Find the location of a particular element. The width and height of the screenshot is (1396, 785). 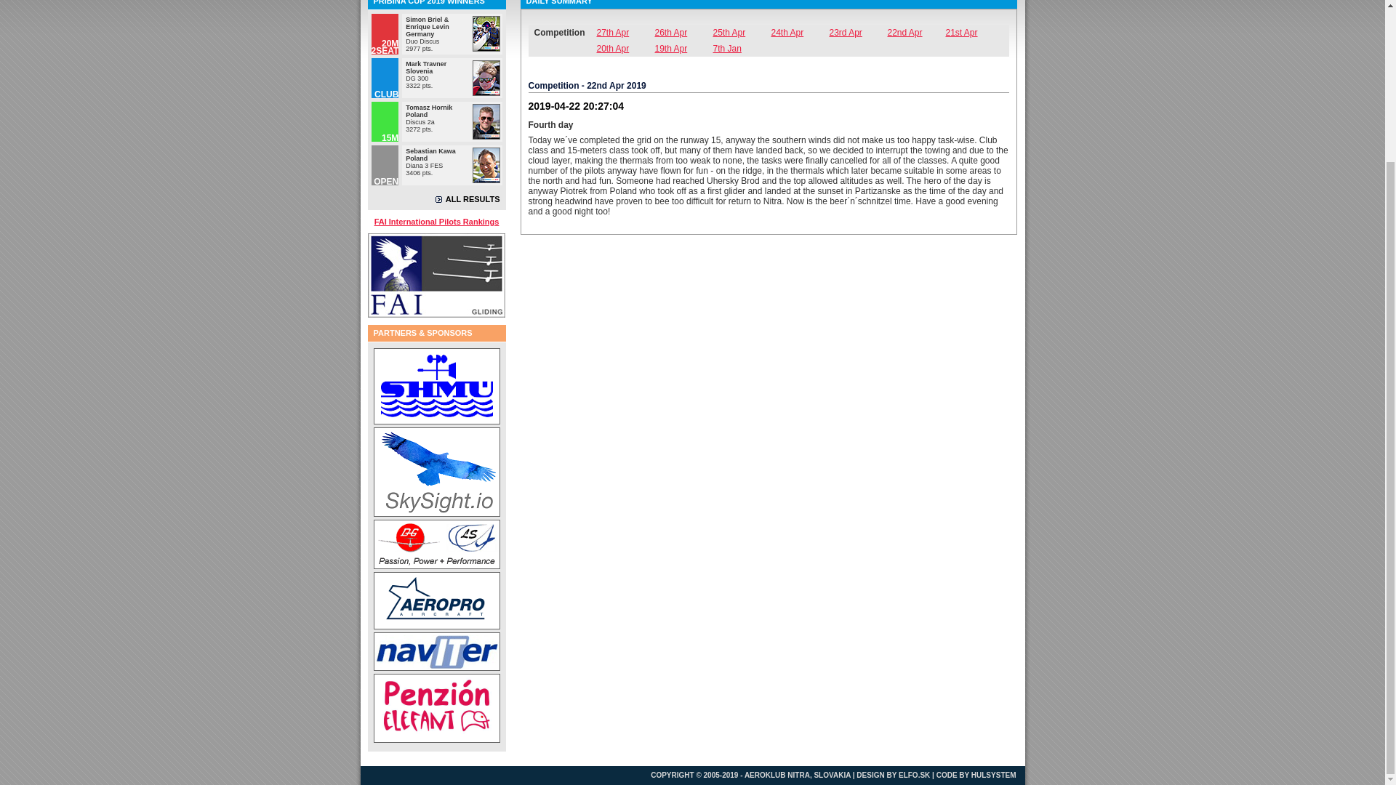

21st Apr is located at coordinates (974, 32).